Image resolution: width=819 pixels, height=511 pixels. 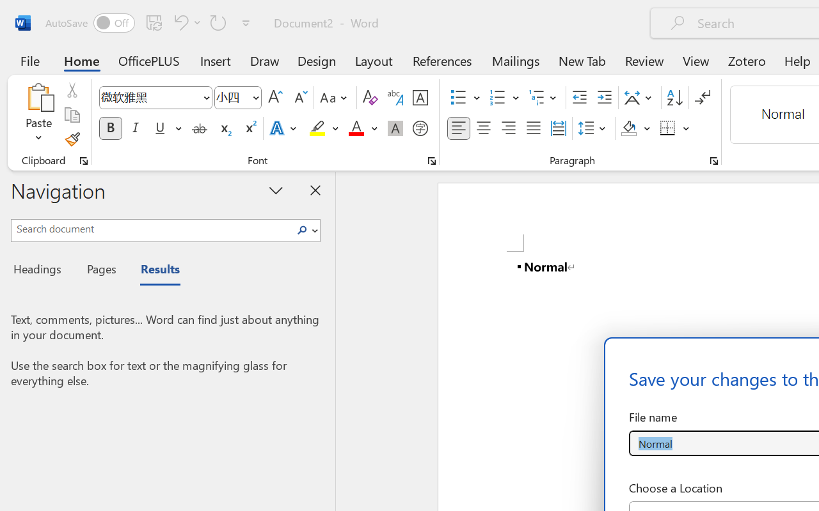 I want to click on Font Color, so click(x=363, y=128).